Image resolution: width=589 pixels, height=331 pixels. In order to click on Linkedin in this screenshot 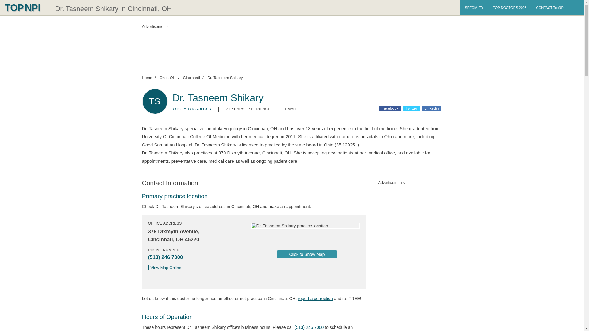, I will do `click(432, 108)`.